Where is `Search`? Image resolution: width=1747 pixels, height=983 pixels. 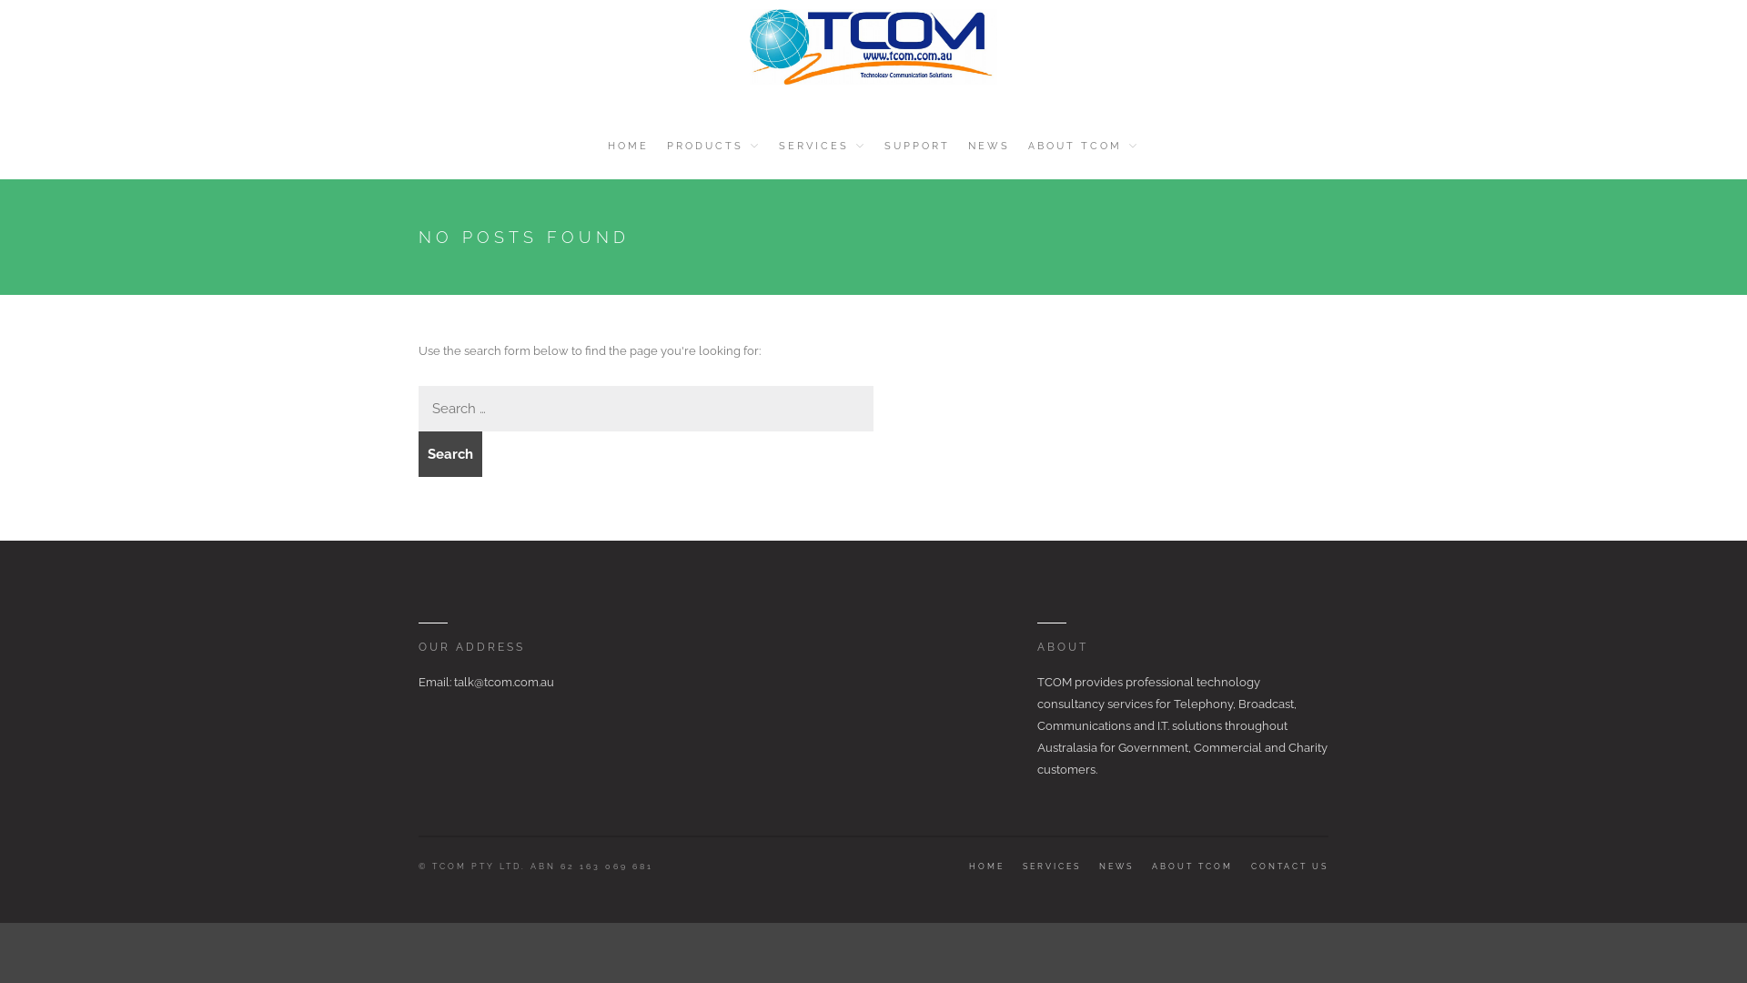 Search is located at coordinates (450, 454).